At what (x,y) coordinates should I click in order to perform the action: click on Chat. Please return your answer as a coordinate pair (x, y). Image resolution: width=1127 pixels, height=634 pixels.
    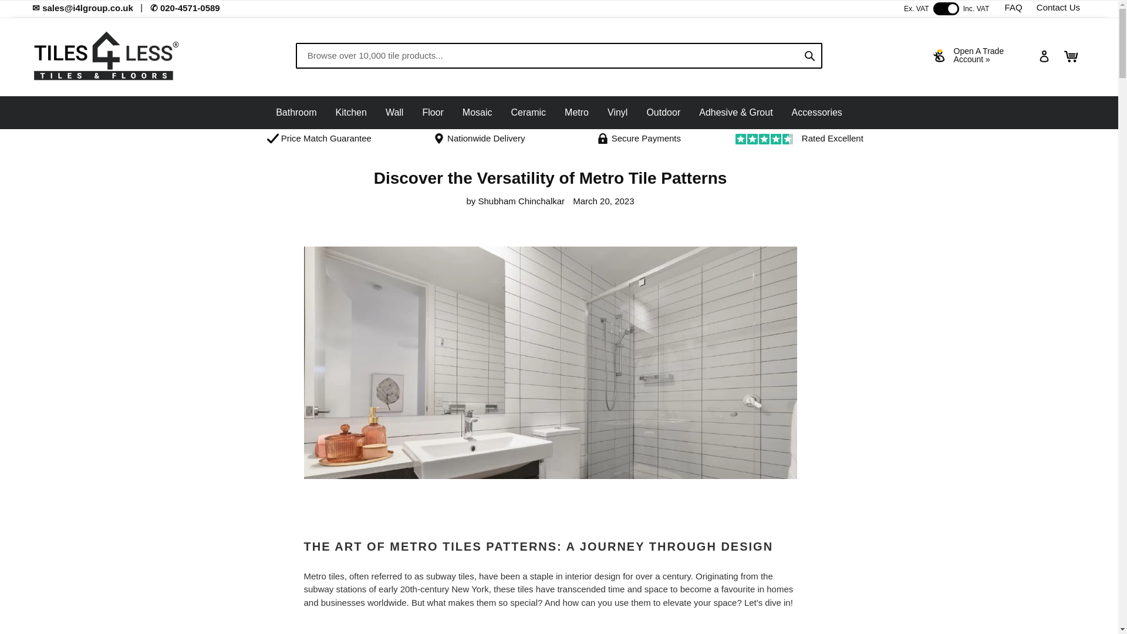
    Looking at the image, I should click on (1050, 606).